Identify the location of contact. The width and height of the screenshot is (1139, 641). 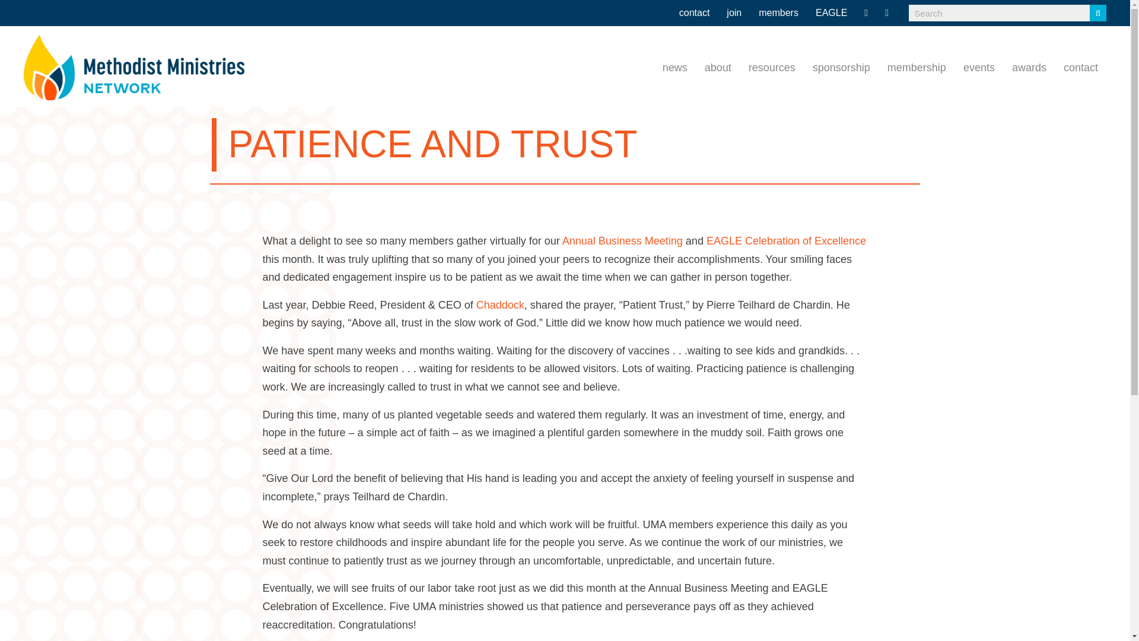
(694, 13).